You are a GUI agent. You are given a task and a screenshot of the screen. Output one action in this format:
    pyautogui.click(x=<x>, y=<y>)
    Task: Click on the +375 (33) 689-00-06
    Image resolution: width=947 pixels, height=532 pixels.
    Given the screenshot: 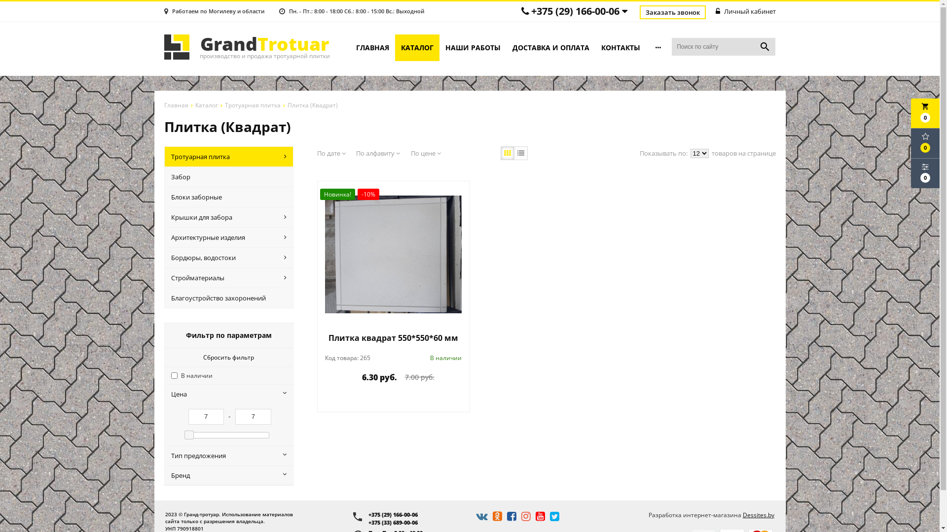 What is the action you would take?
    pyautogui.click(x=416, y=523)
    